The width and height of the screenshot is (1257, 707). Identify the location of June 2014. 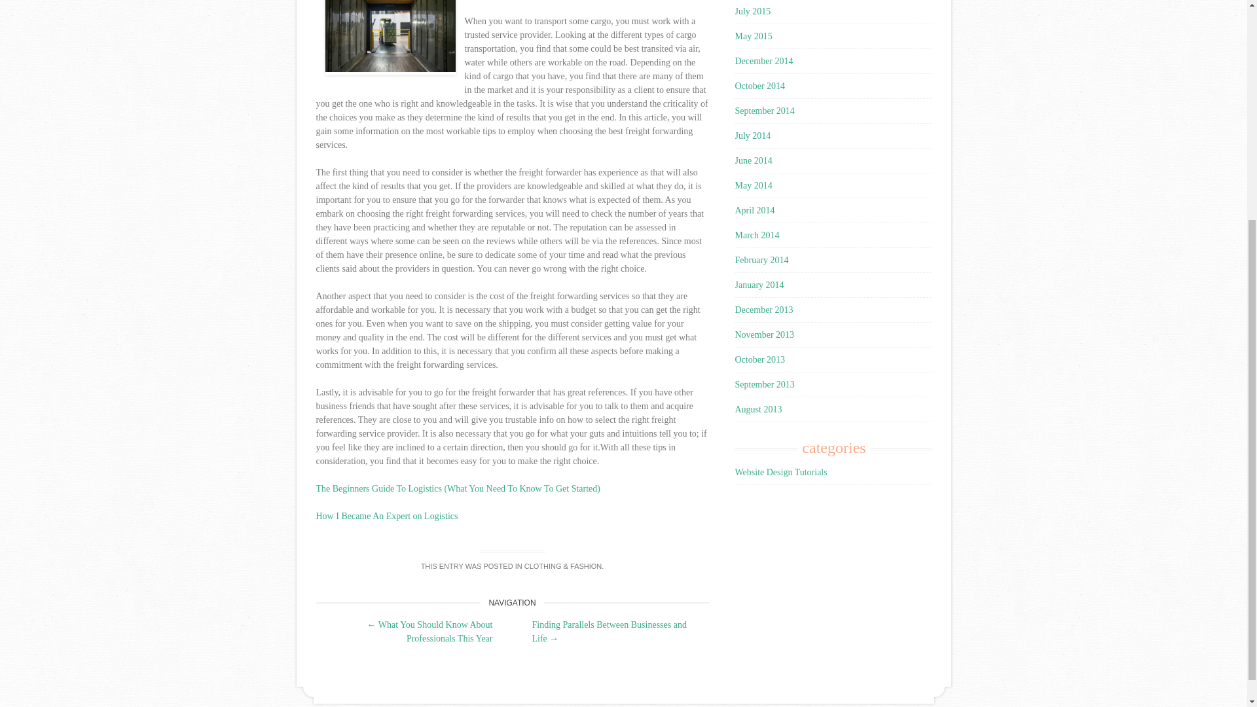
(753, 160).